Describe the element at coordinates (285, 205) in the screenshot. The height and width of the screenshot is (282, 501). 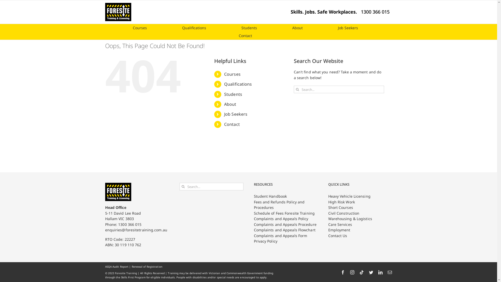
I see `Fees and Refunds Policy and Procedures` at that location.